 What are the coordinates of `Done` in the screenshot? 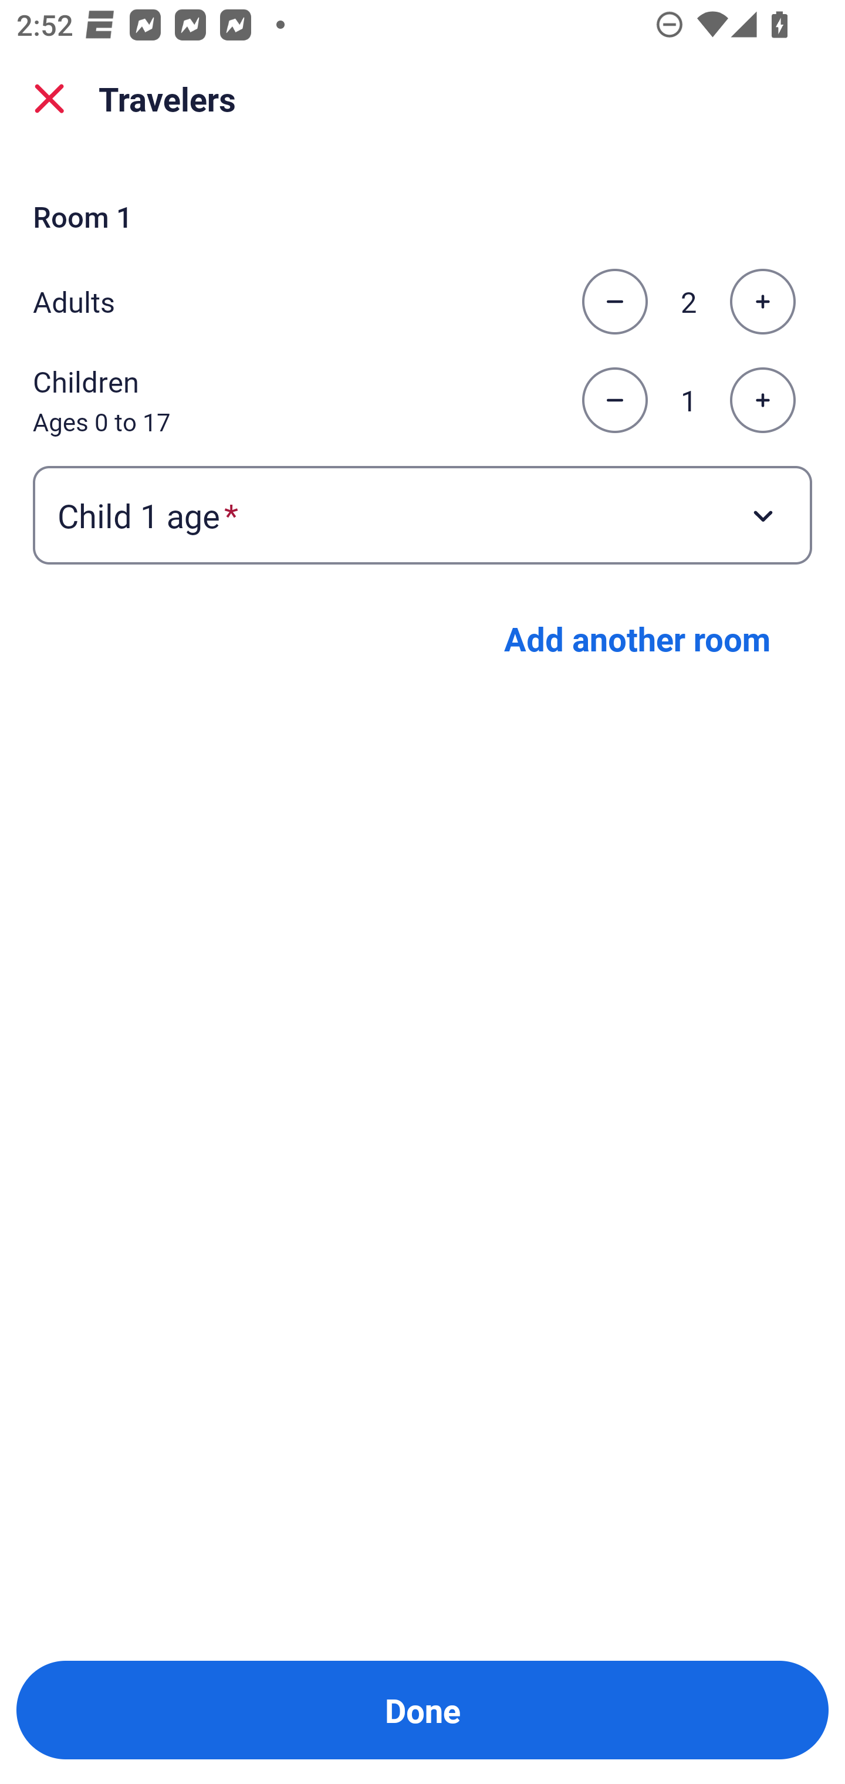 It's located at (422, 1710).